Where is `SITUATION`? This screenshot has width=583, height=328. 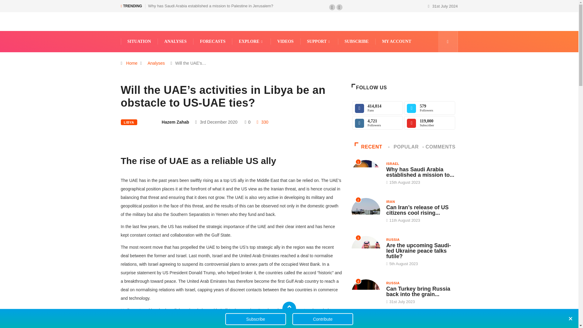 SITUATION is located at coordinates (139, 41).